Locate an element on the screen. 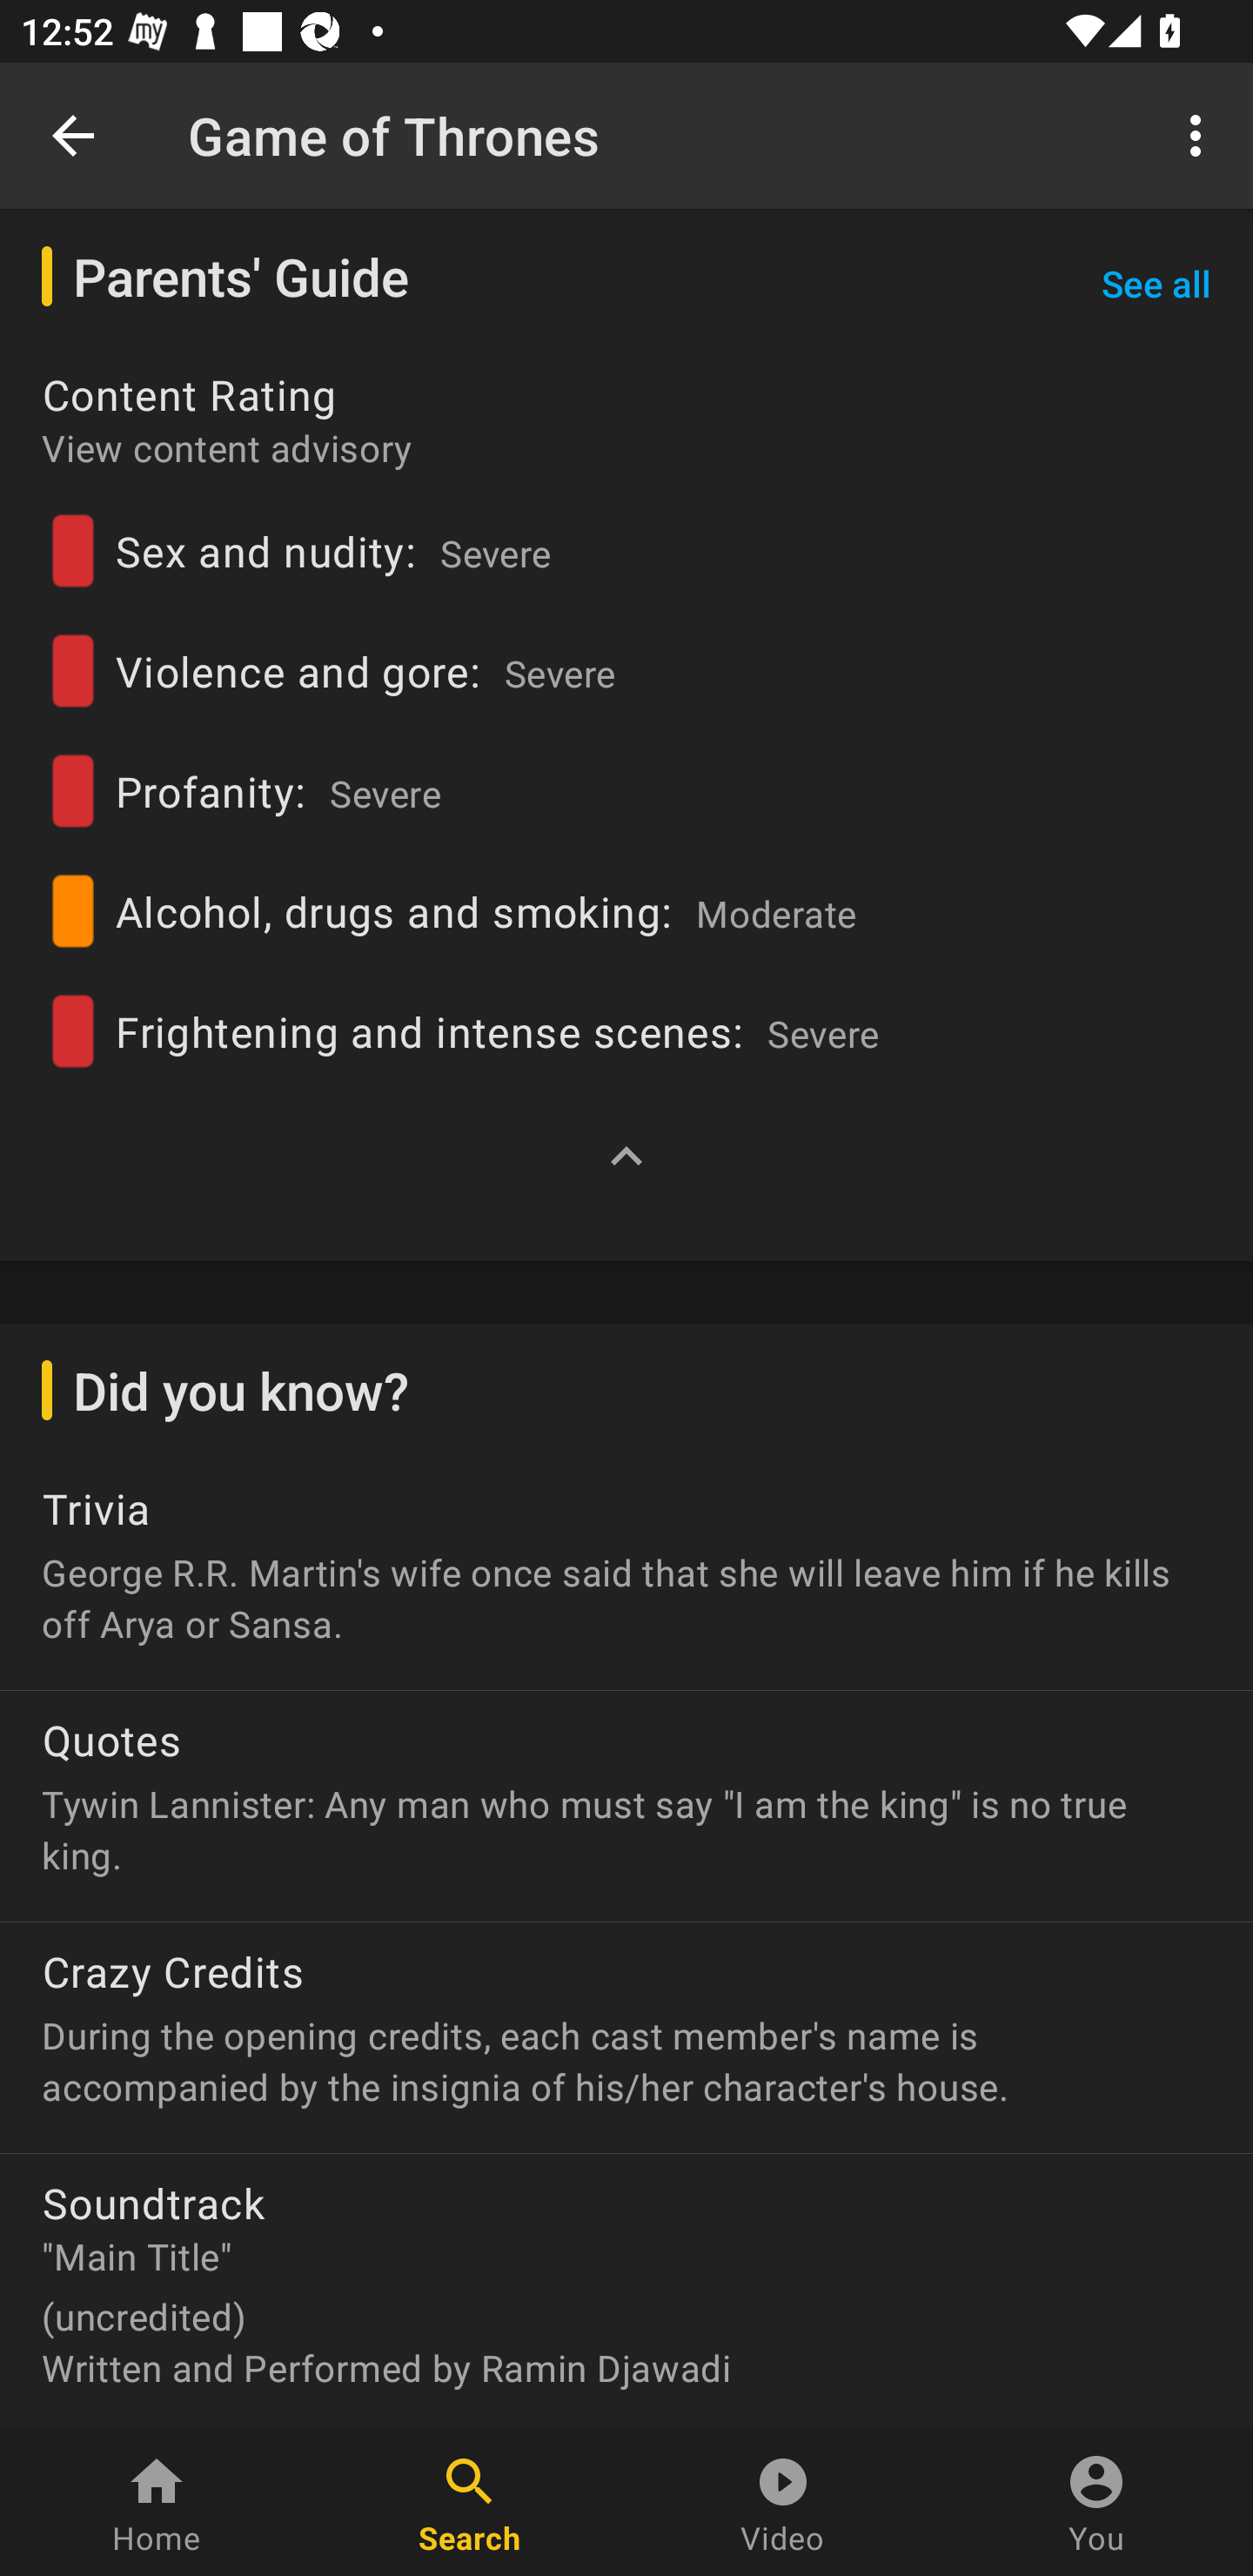  Video is located at coordinates (783, 2503).